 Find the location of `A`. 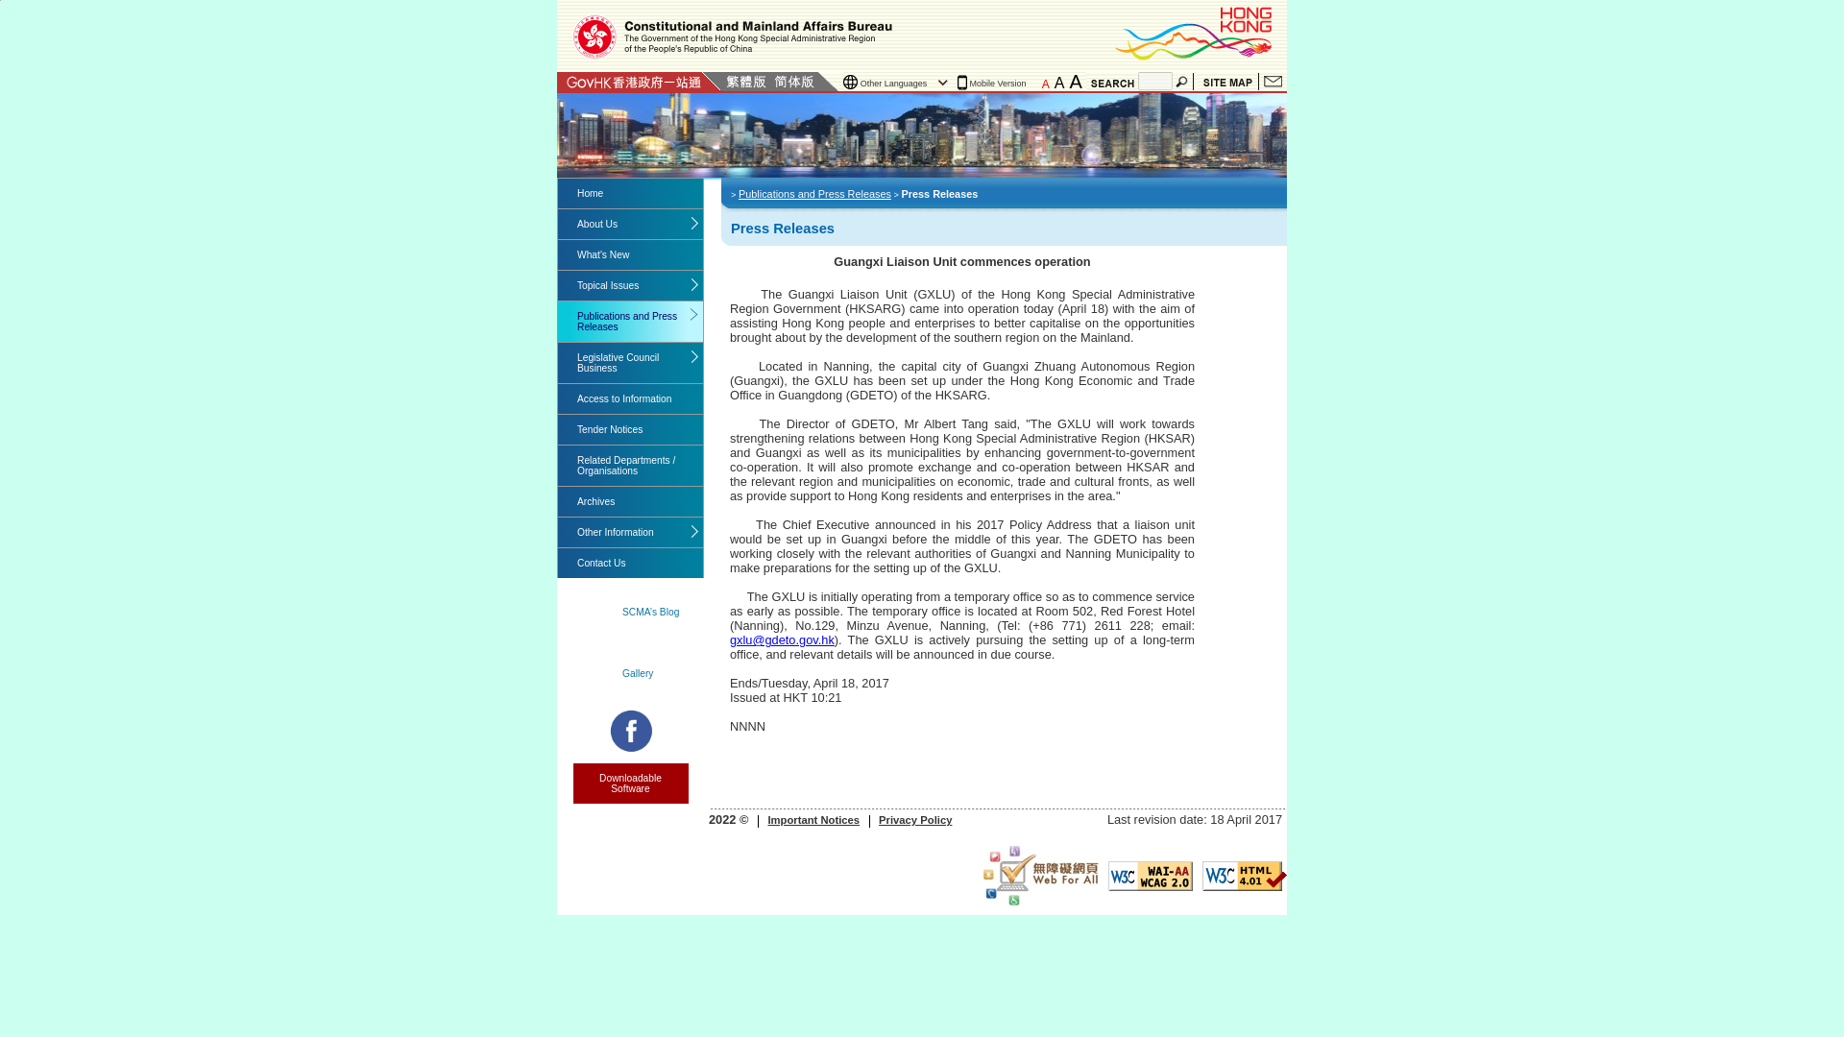

A is located at coordinates (1060, 83).